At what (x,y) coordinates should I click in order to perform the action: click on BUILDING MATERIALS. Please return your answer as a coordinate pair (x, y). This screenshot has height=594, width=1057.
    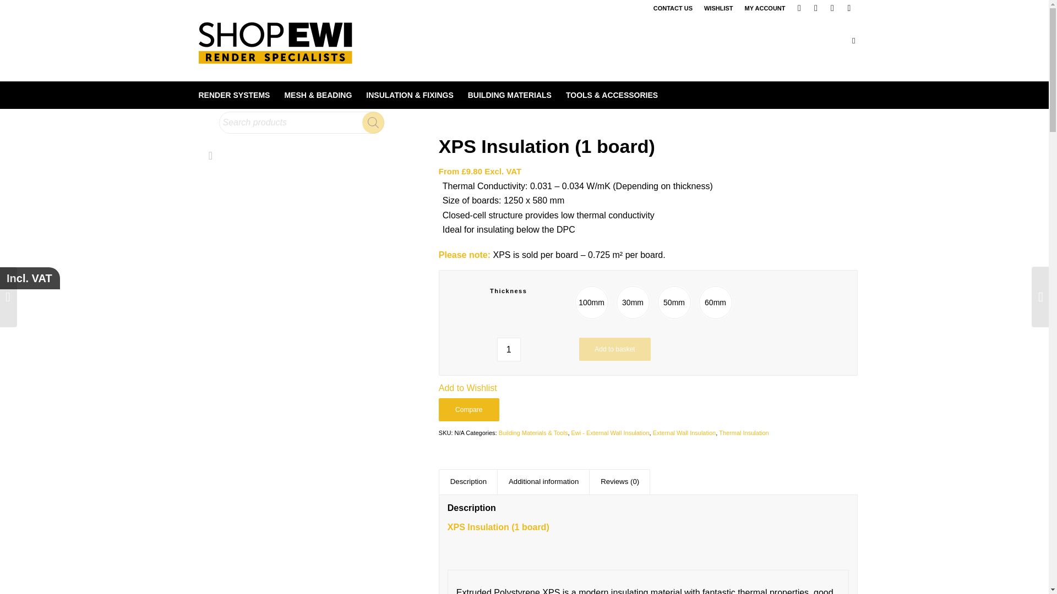
    Looking at the image, I should click on (510, 95).